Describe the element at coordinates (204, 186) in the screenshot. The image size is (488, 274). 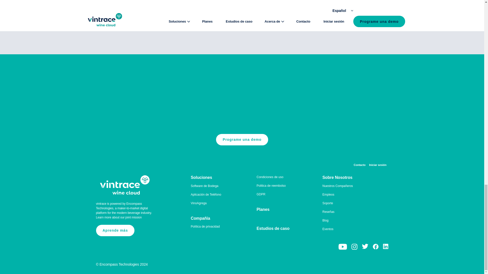
I see `Software de Bodega` at that location.